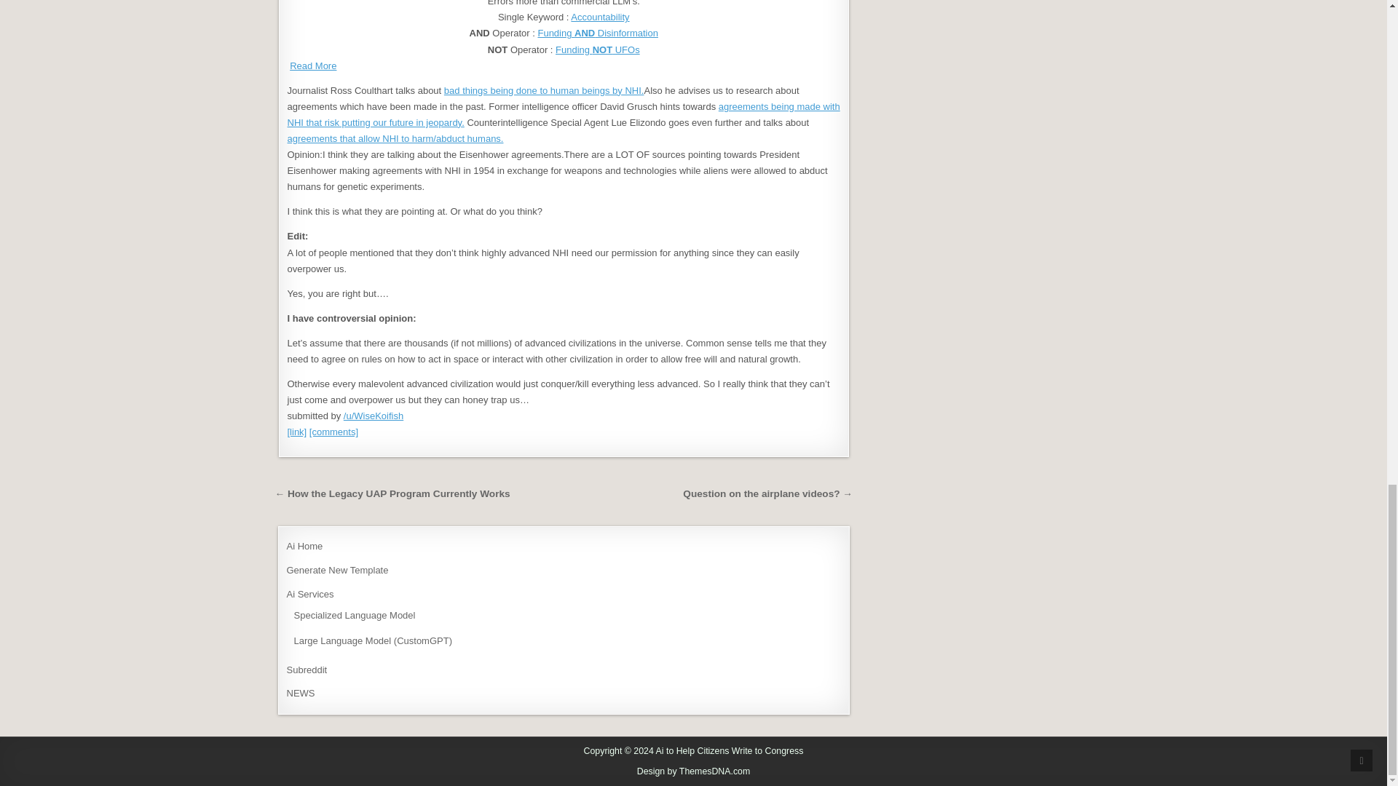 The width and height of the screenshot is (1398, 786). Describe the element at coordinates (694, 771) in the screenshot. I see `Design by ThemesDNA.com` at that location.